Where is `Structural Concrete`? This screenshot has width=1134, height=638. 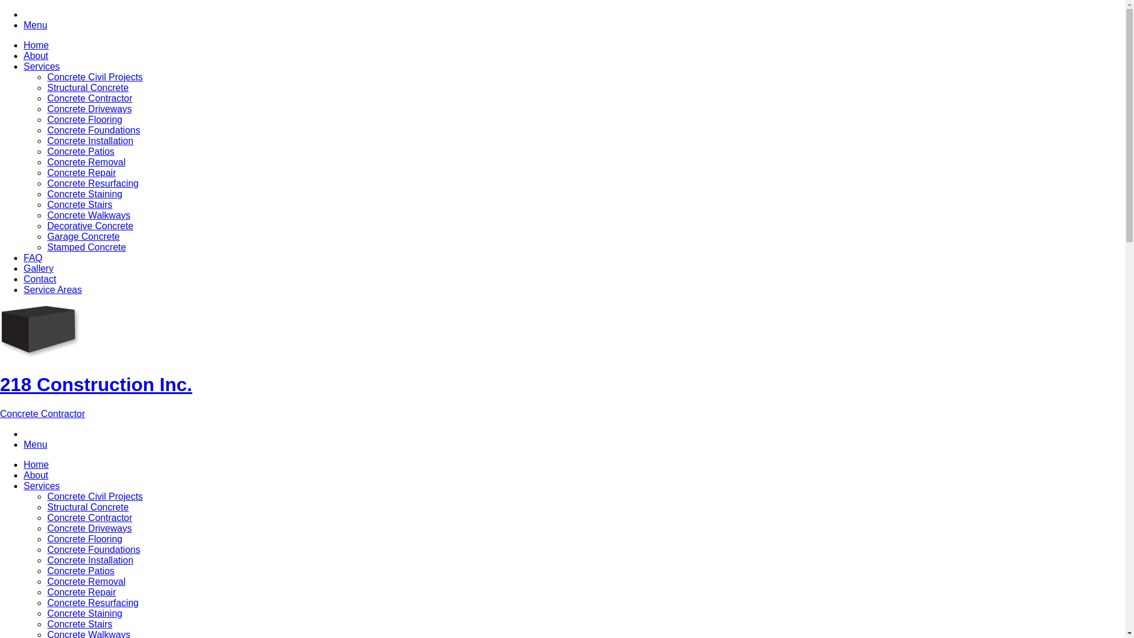 Structural Concrete is located at coordinates (88, 87).